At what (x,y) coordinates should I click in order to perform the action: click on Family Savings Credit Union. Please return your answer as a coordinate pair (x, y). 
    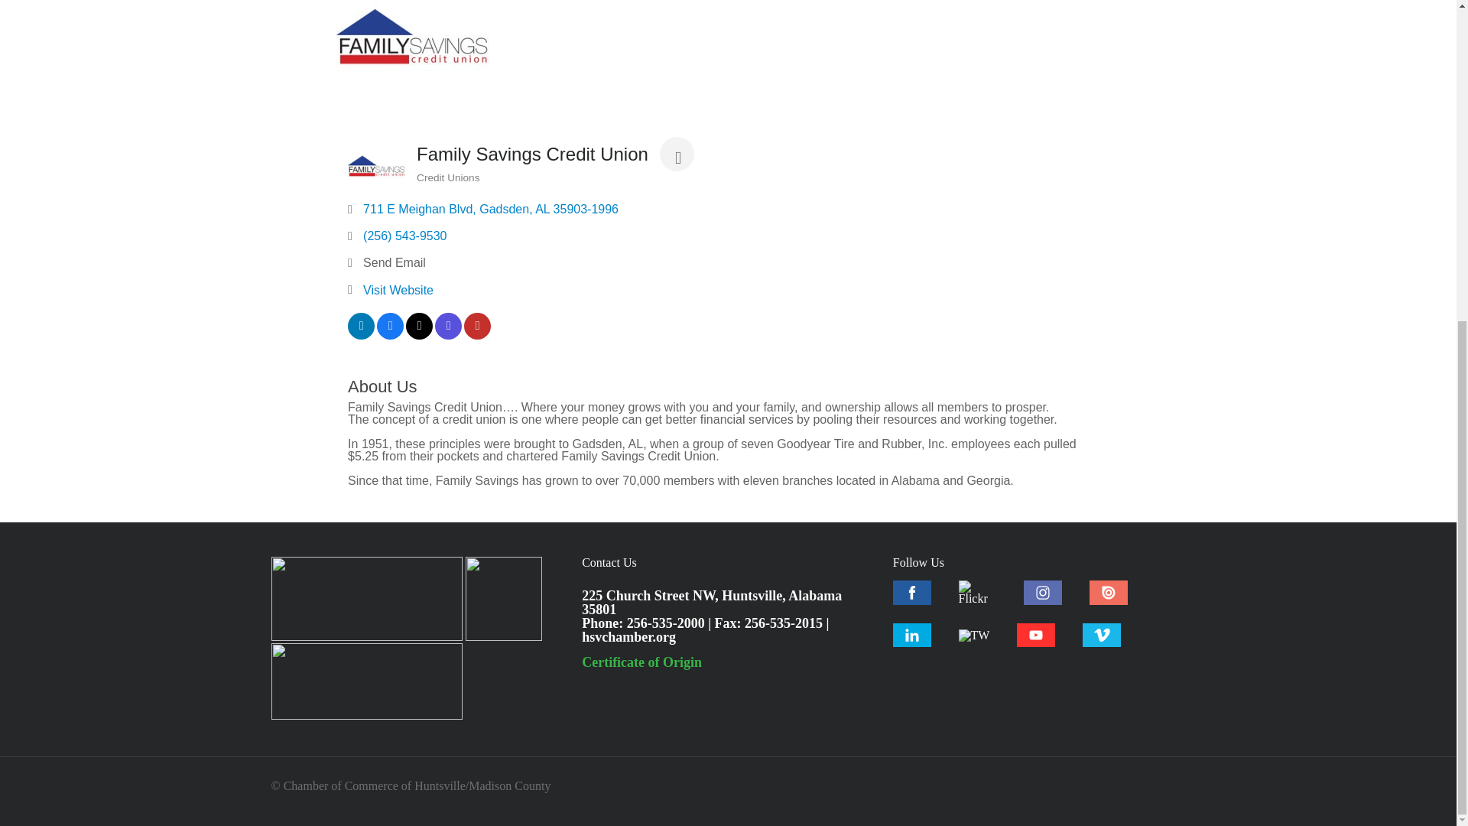
    Looking at the image, I should click on (412, 57).